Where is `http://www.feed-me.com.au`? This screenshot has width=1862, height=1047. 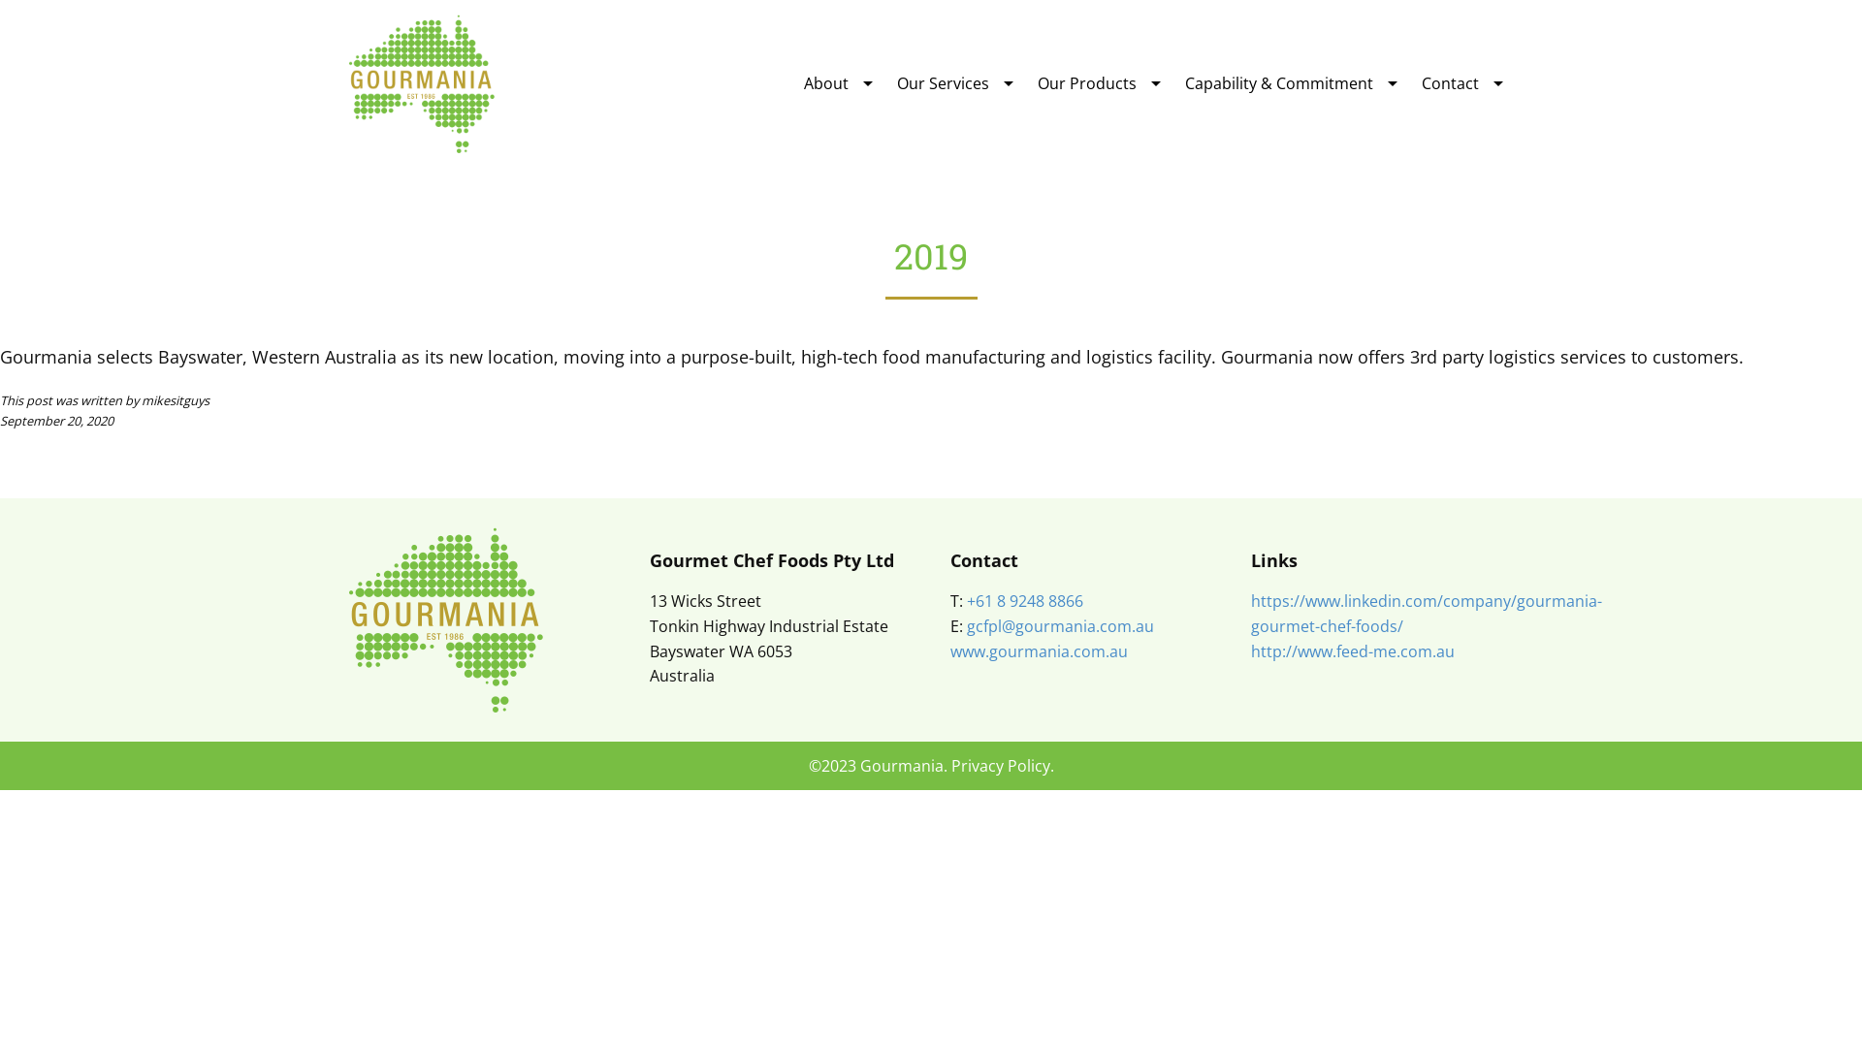 http://www.feed-me.com.au is located at coordinates (1353, 651).